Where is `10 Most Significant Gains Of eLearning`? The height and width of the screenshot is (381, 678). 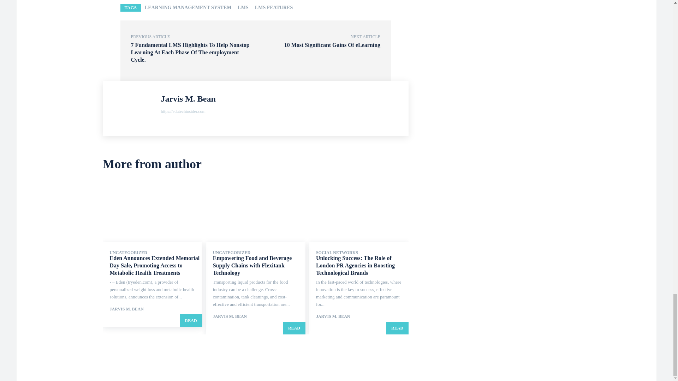
10 Most Significant Gains Of eLearning is located at coordinates (332, 45).